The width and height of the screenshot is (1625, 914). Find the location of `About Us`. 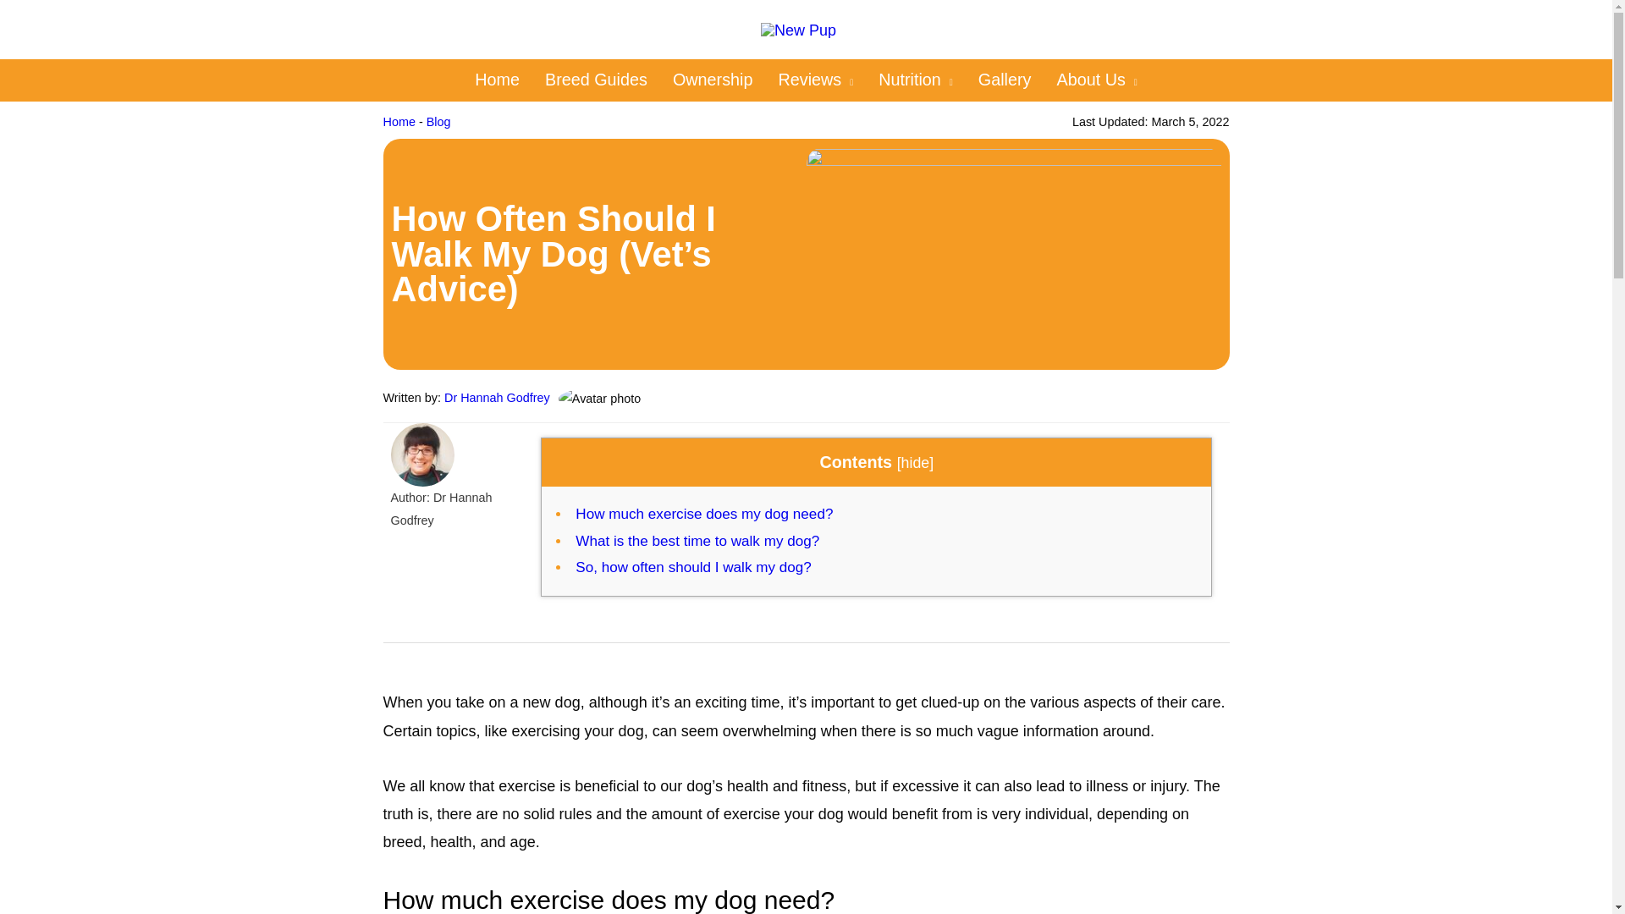

About Us is located at coordinates (1095, 80).